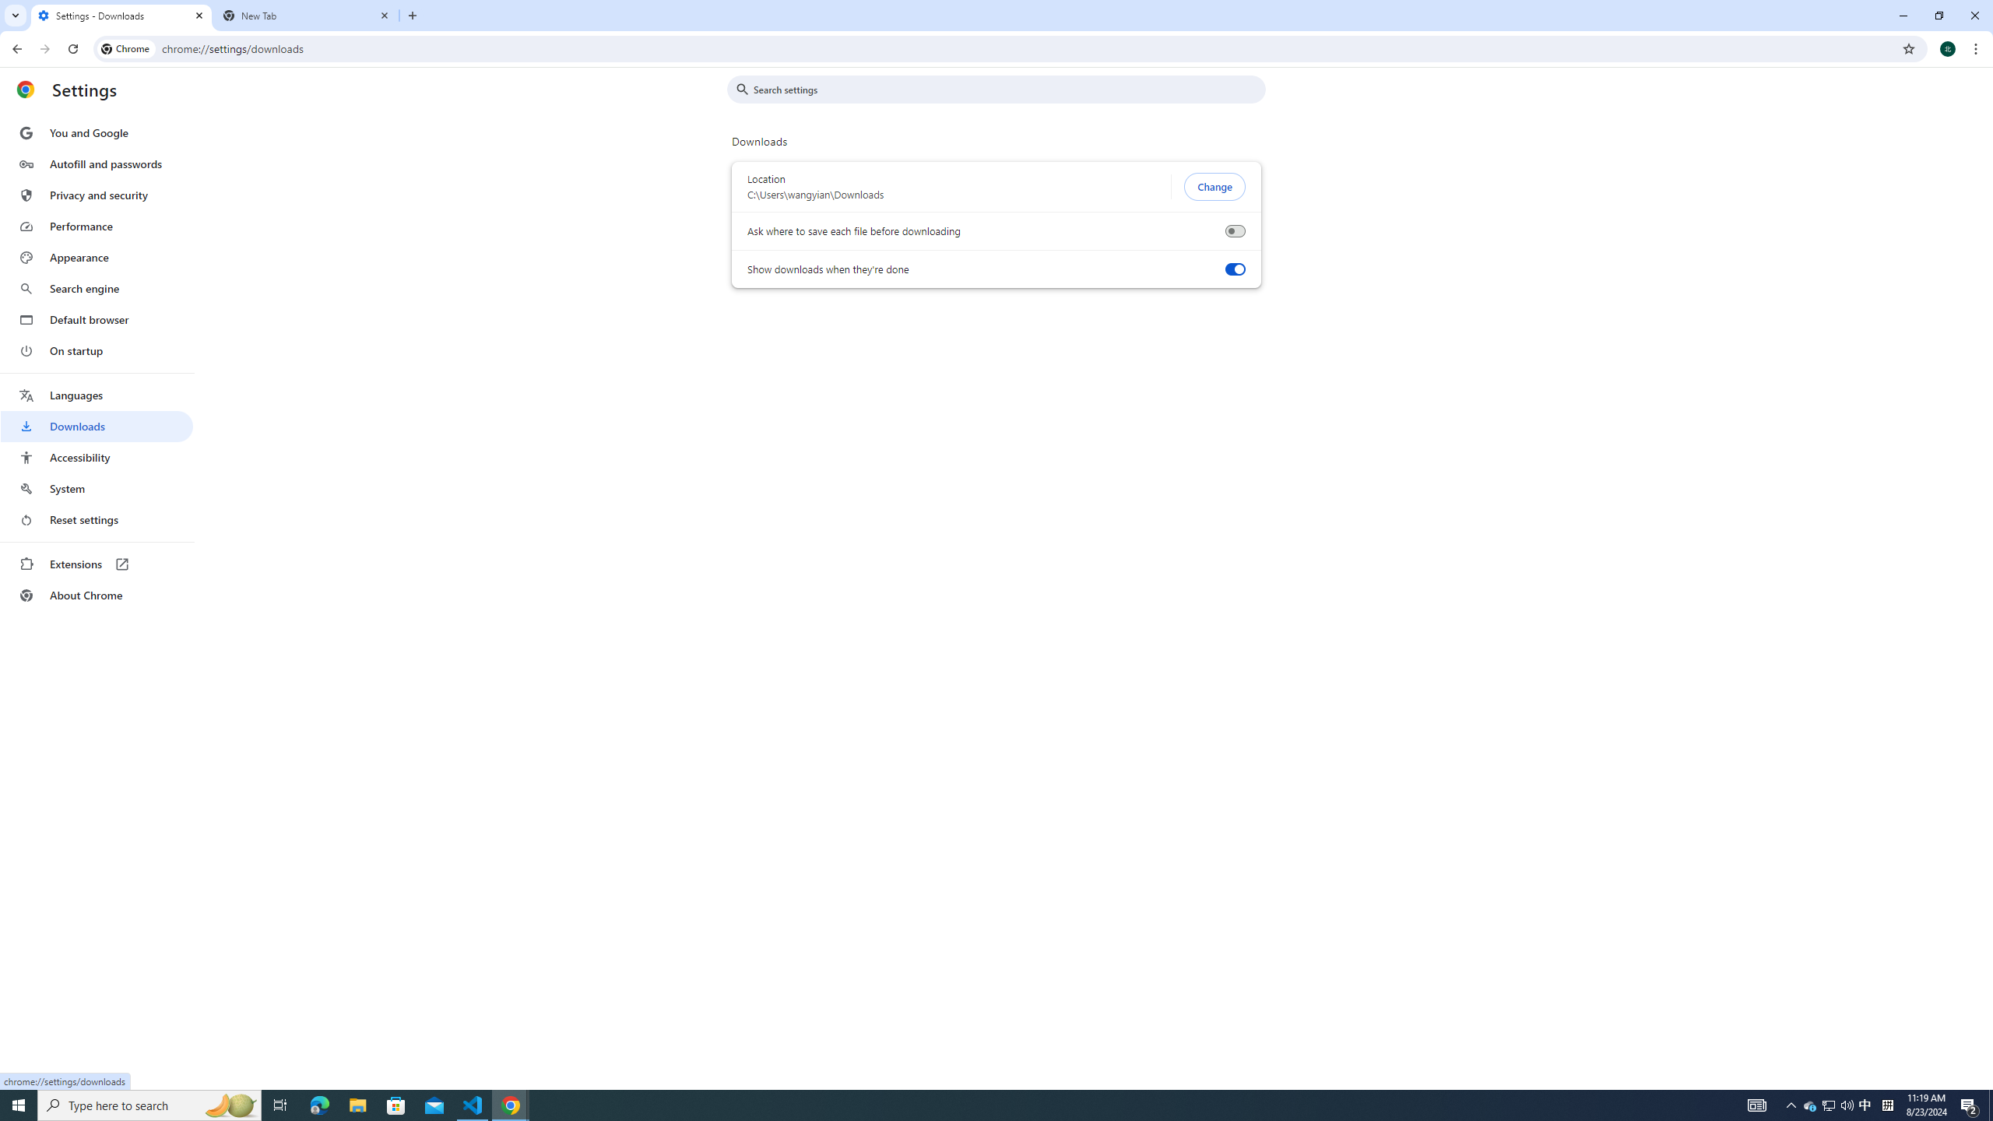 The height and width of the screenshot is (1121, 1993). Describe the element at coordinates (97, 258) in the screenshot. I see `Appearance` at that location.